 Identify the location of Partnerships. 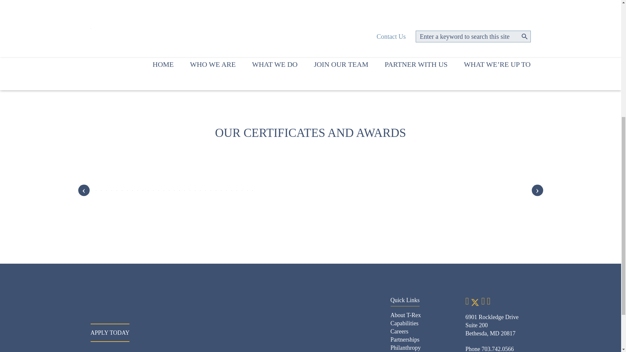
(405, 340).